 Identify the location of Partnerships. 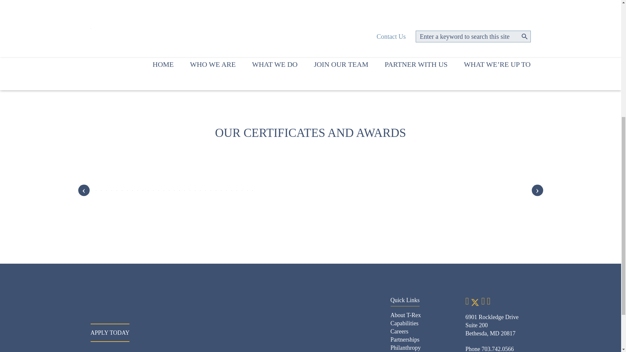
(405, 340).